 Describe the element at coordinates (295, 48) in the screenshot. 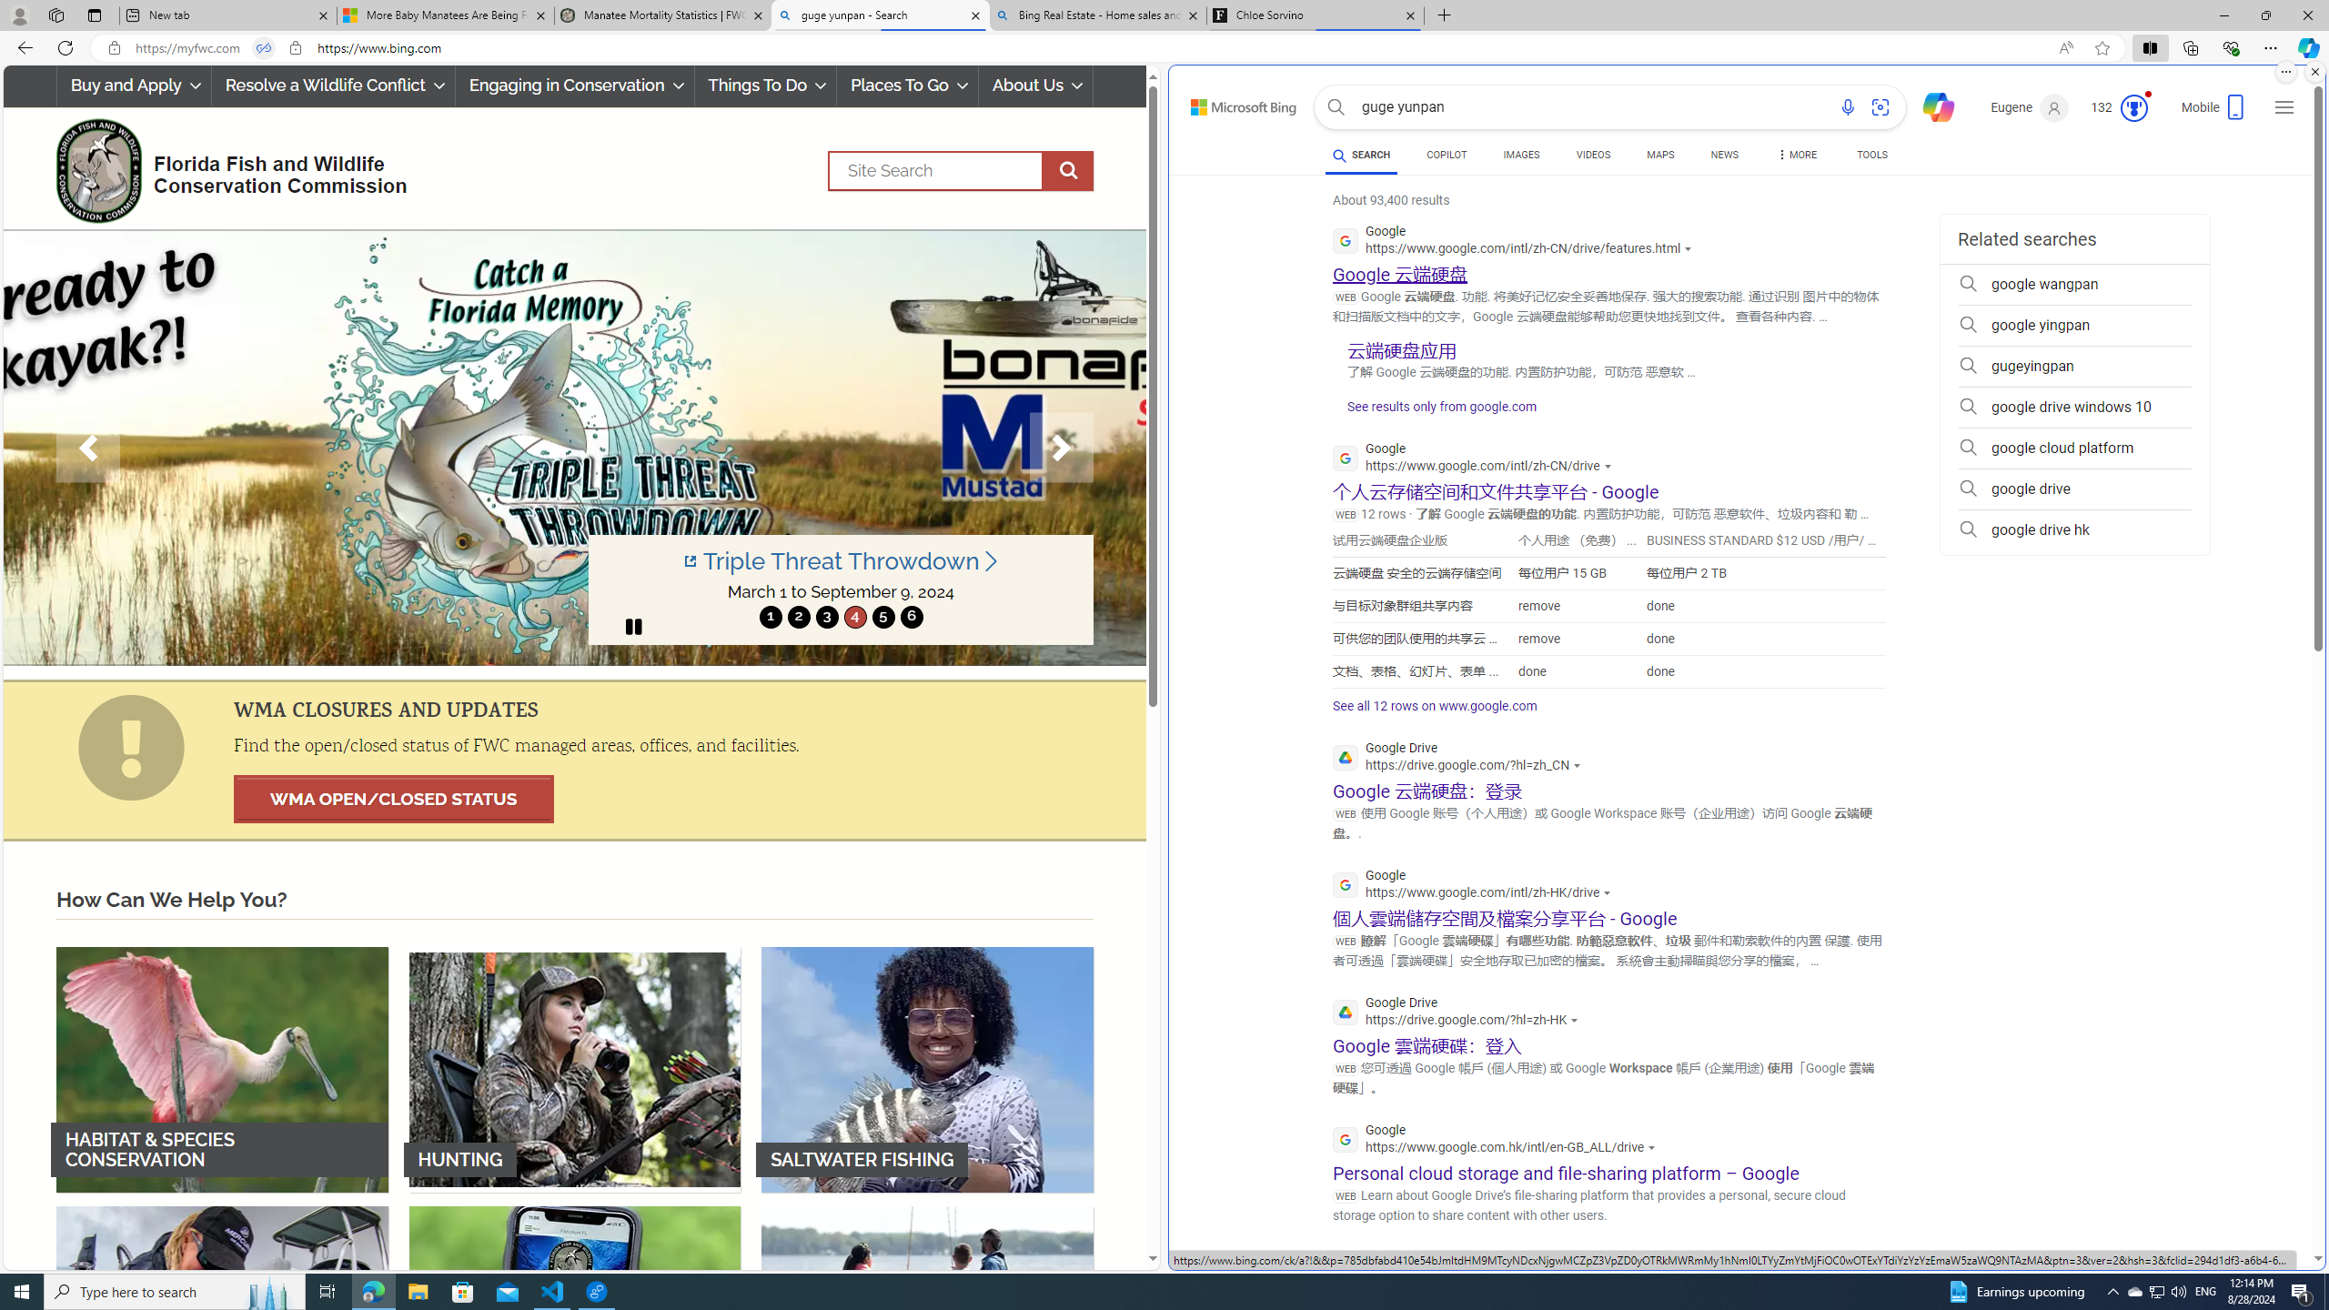

I see `View site information` at that location.